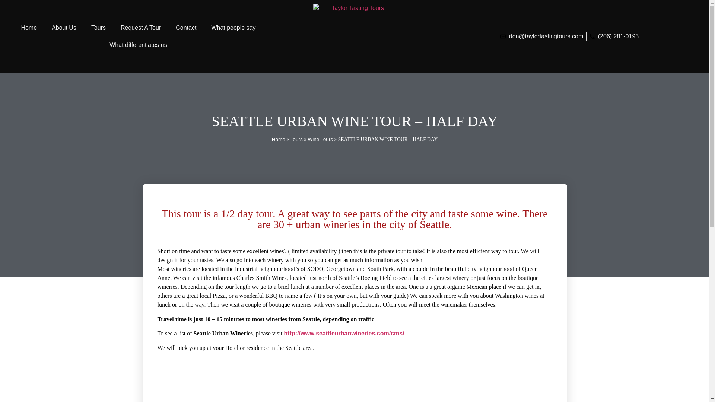 The image size is (715, 402). What do you see at coordinates (138, 45) in the screenshot?
I see `What differentiates us` at bounding box center [138, 45].